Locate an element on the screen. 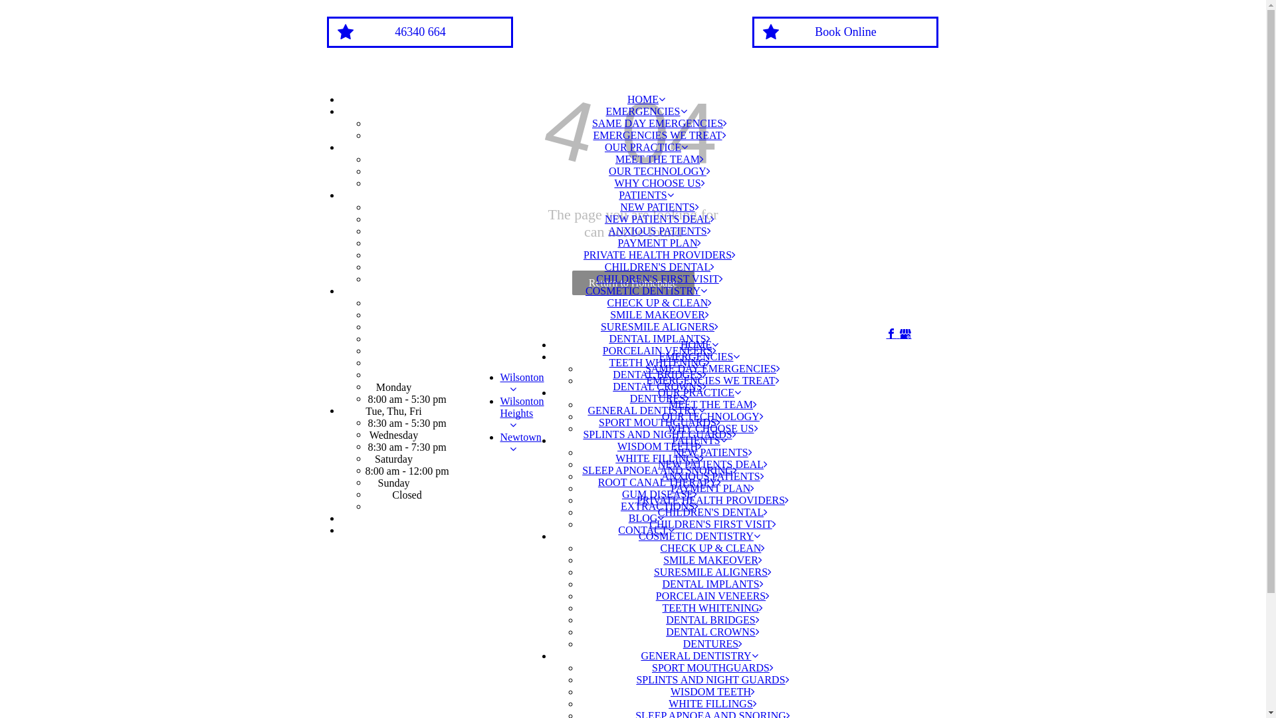 The height and width of the screenshot is (718, 1276). Return to Homepage is located at coordinates (633, 283).